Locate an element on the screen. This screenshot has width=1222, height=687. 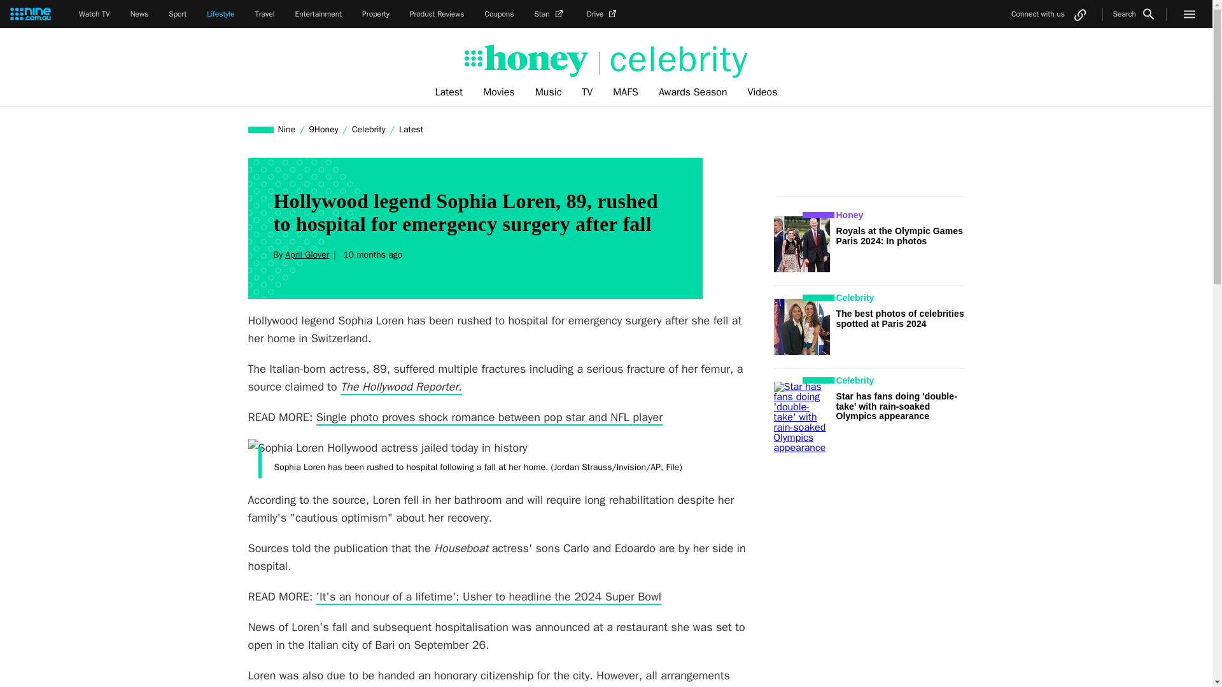
April Glover is located at coordinates (307, 254).